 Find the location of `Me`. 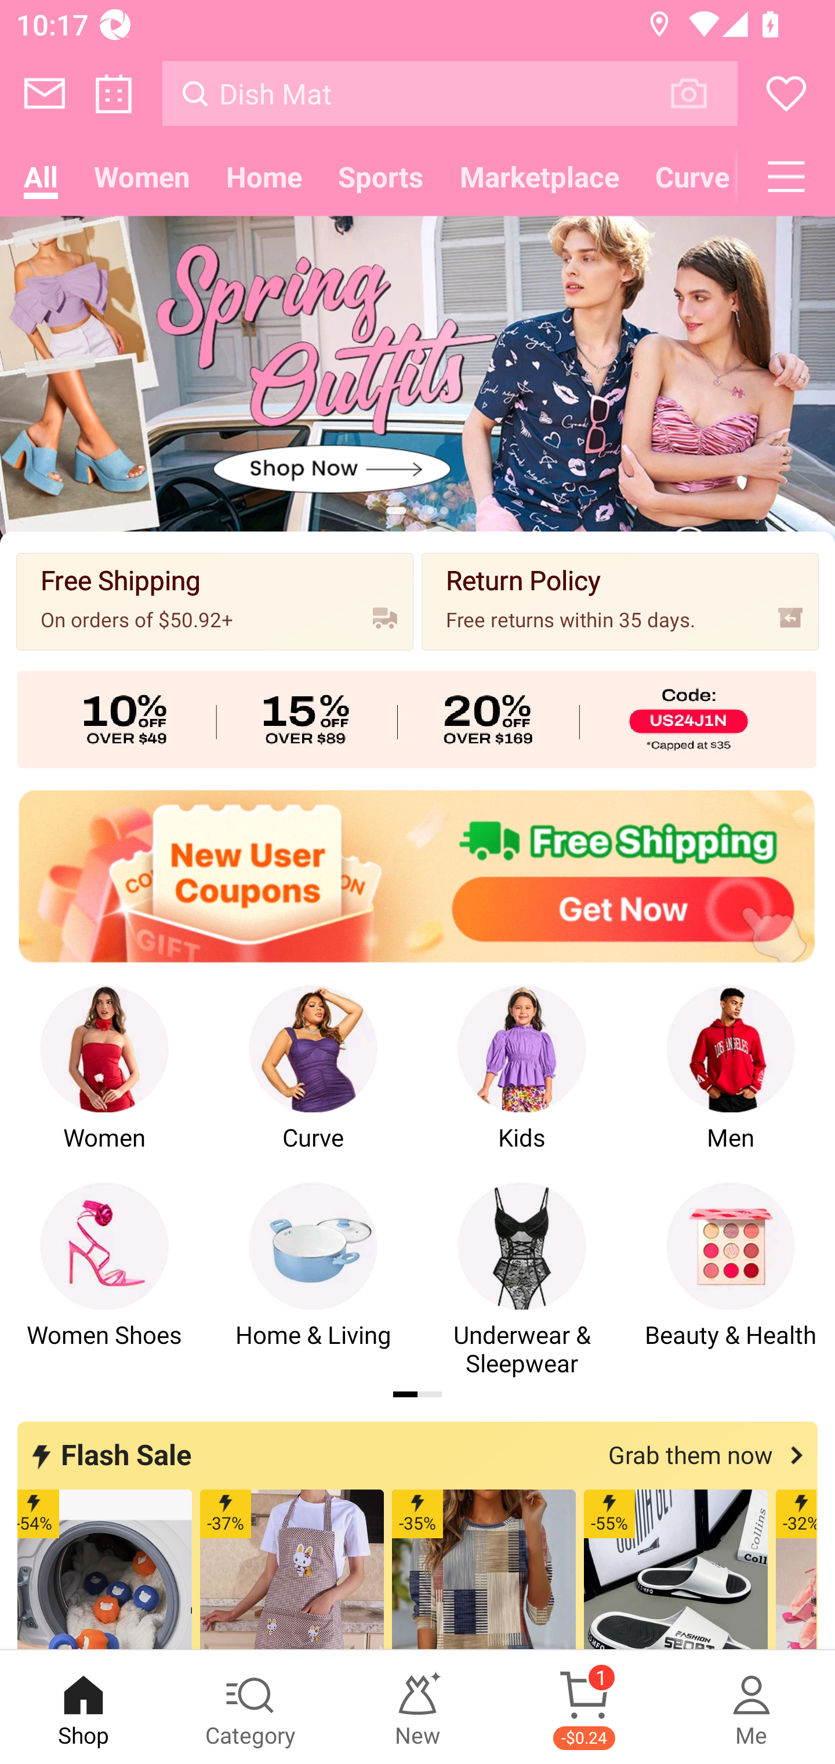

Me is located at coordinates (752, 1707).